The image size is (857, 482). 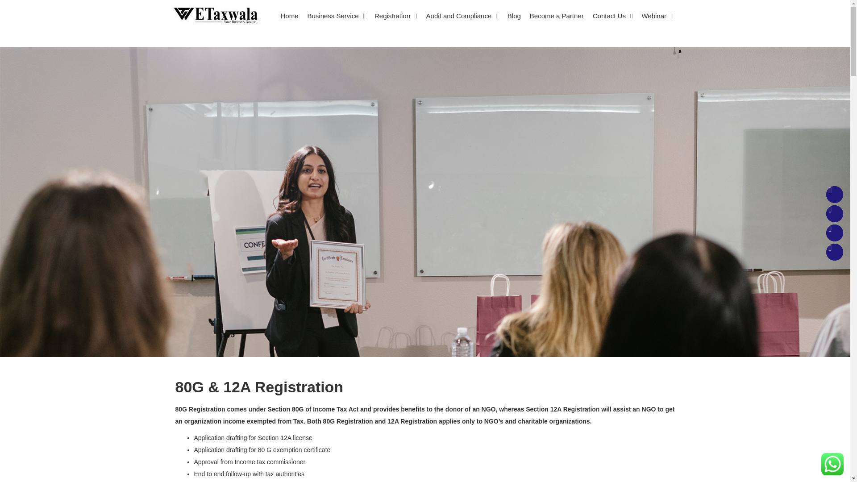 I want to click on www.etaxwala.com, so click(x=215, y=14).